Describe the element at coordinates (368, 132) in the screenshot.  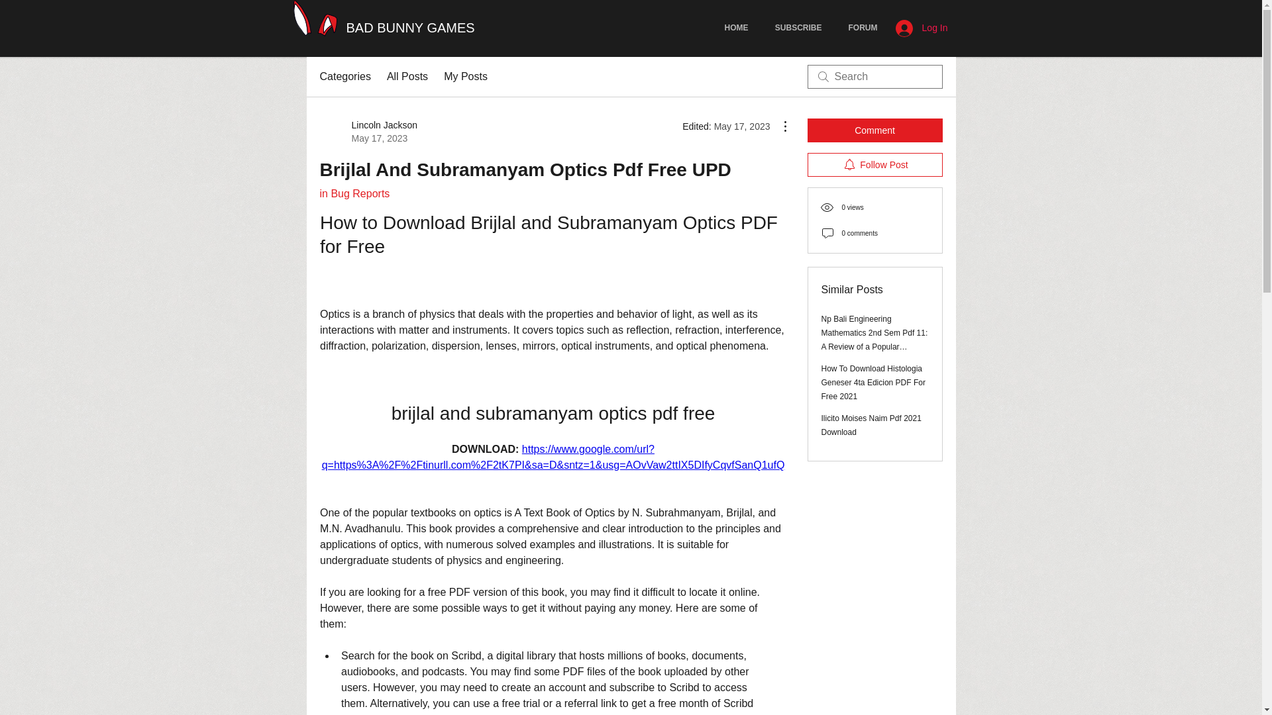
I see `Ilicito Moises Naim Pdf 2021 Download` at that location.